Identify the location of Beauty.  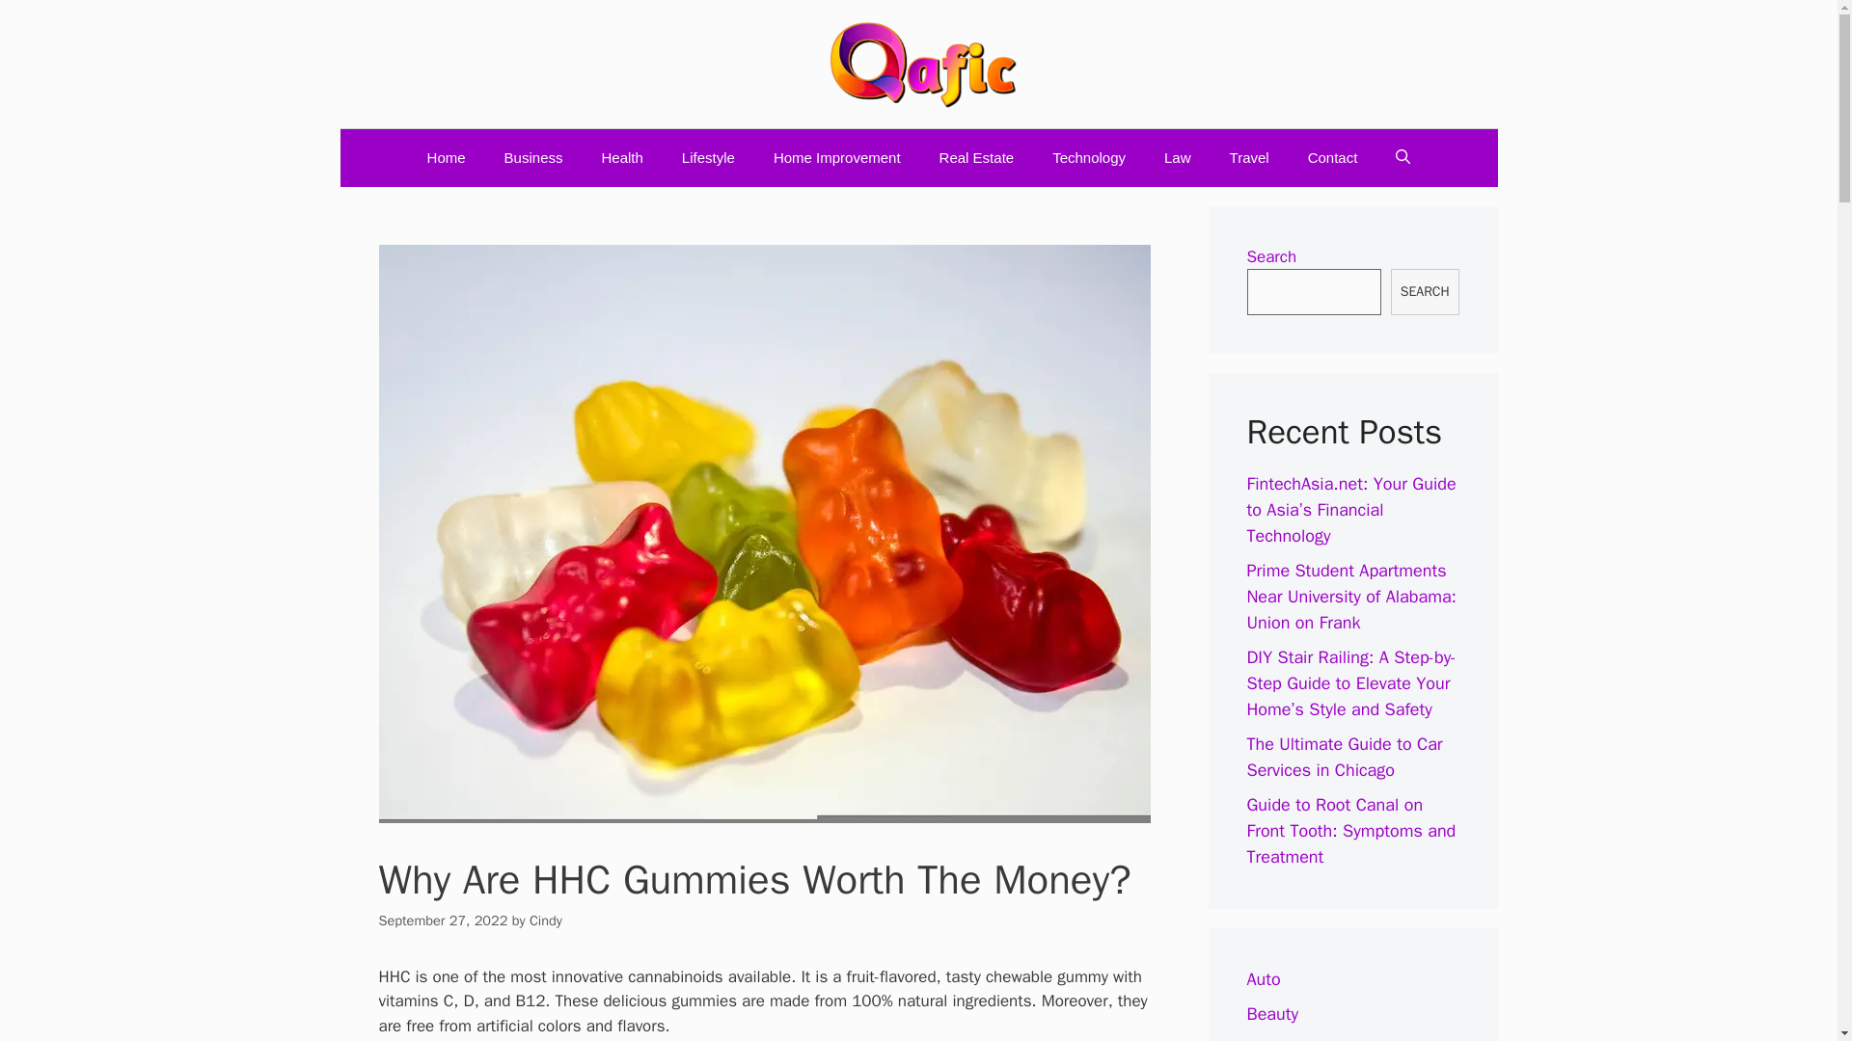
(1271, 1014).